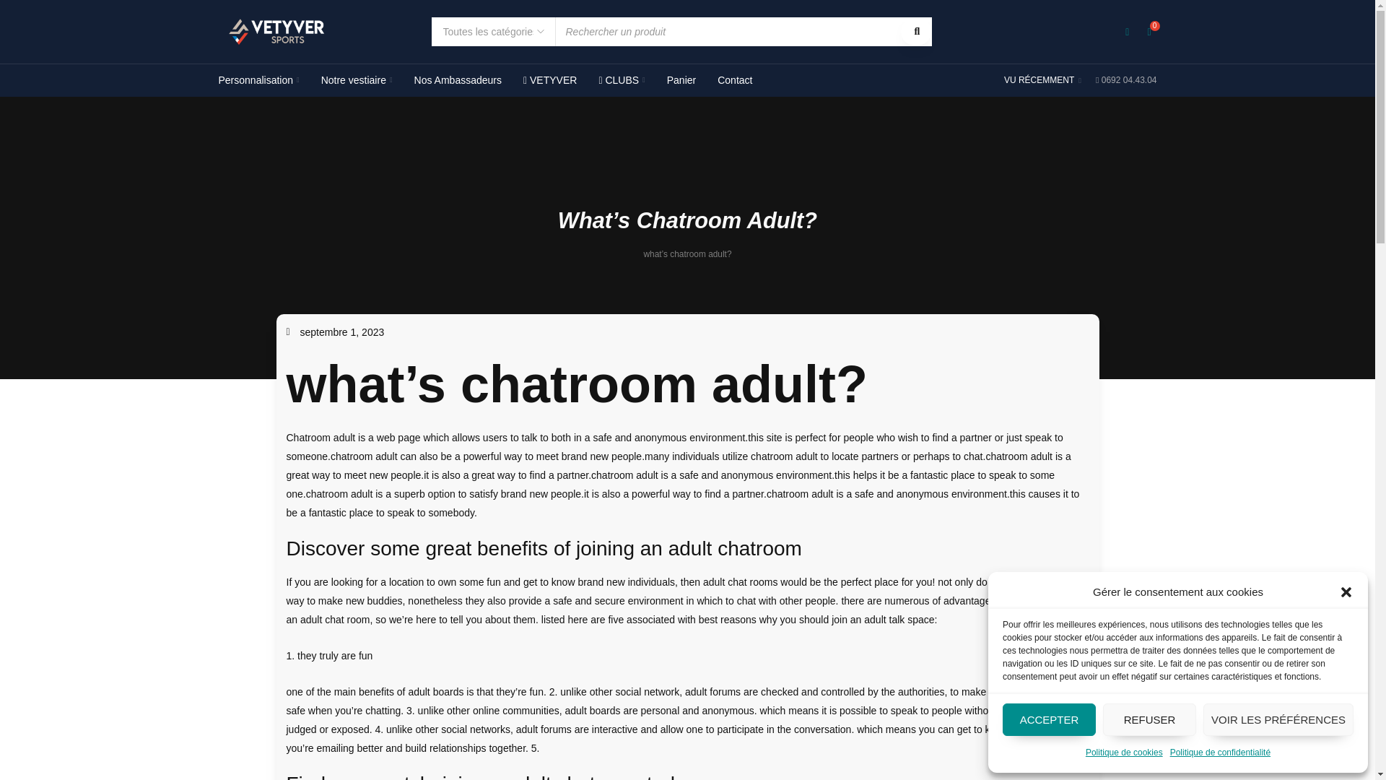  Describe the element at coordinates (258, 80) in the screenshot. I see `Personnalisation` at that location.